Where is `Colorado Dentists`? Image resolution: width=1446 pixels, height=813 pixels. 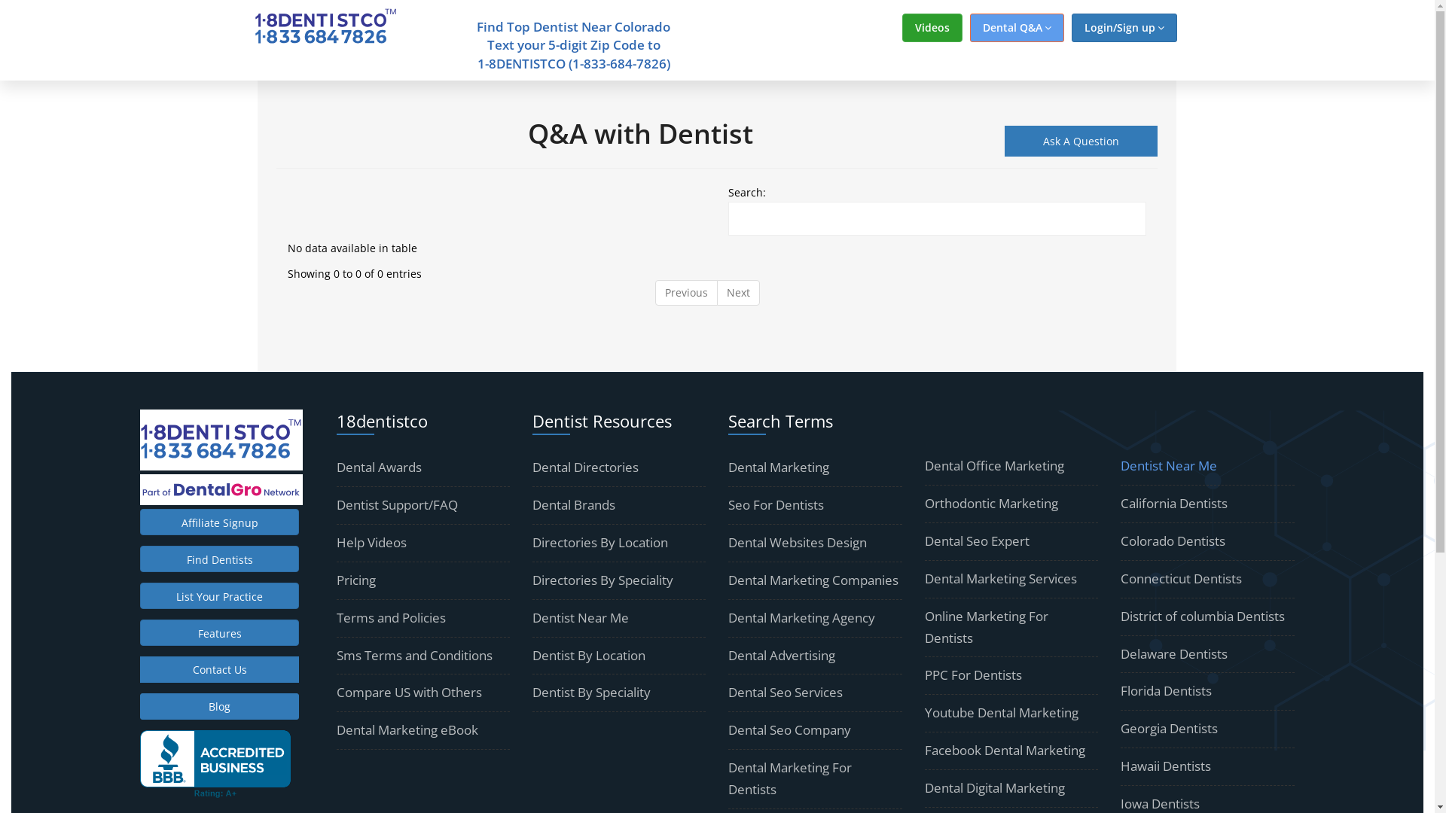
Colorado Dentists is located at coordinates (1173, 540).